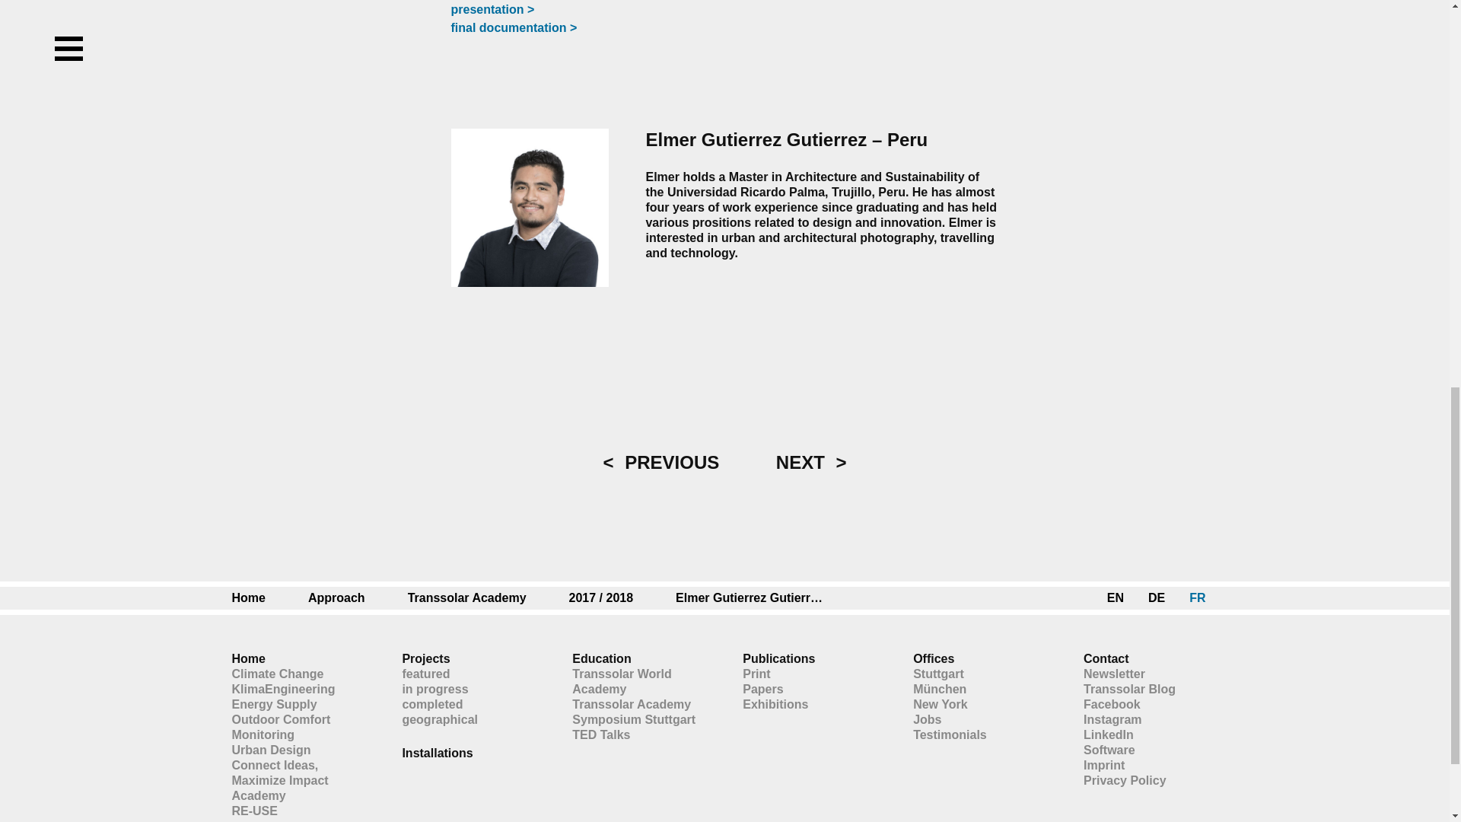  What do you see at coordinates (469, 705) in the screenshot?
I see `completed` at bounding box center [469, 705].